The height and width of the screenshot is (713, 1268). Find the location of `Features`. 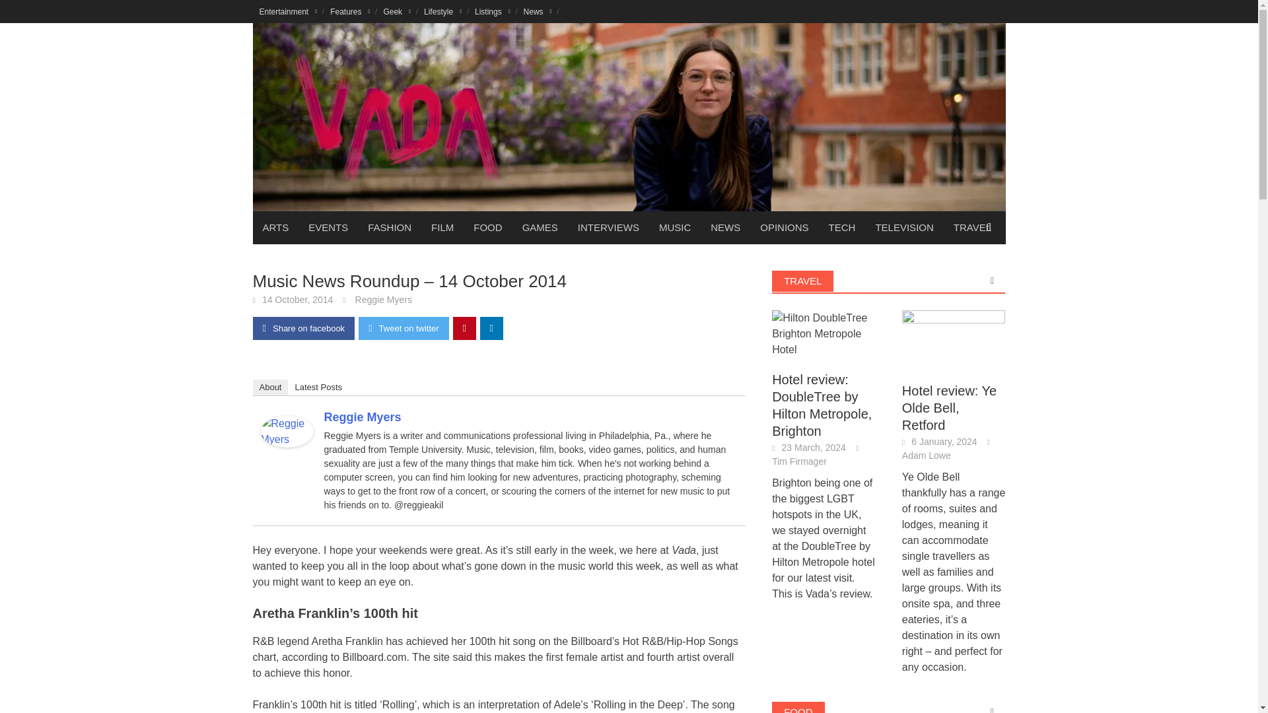

Features is located at coordinates (350, 11).